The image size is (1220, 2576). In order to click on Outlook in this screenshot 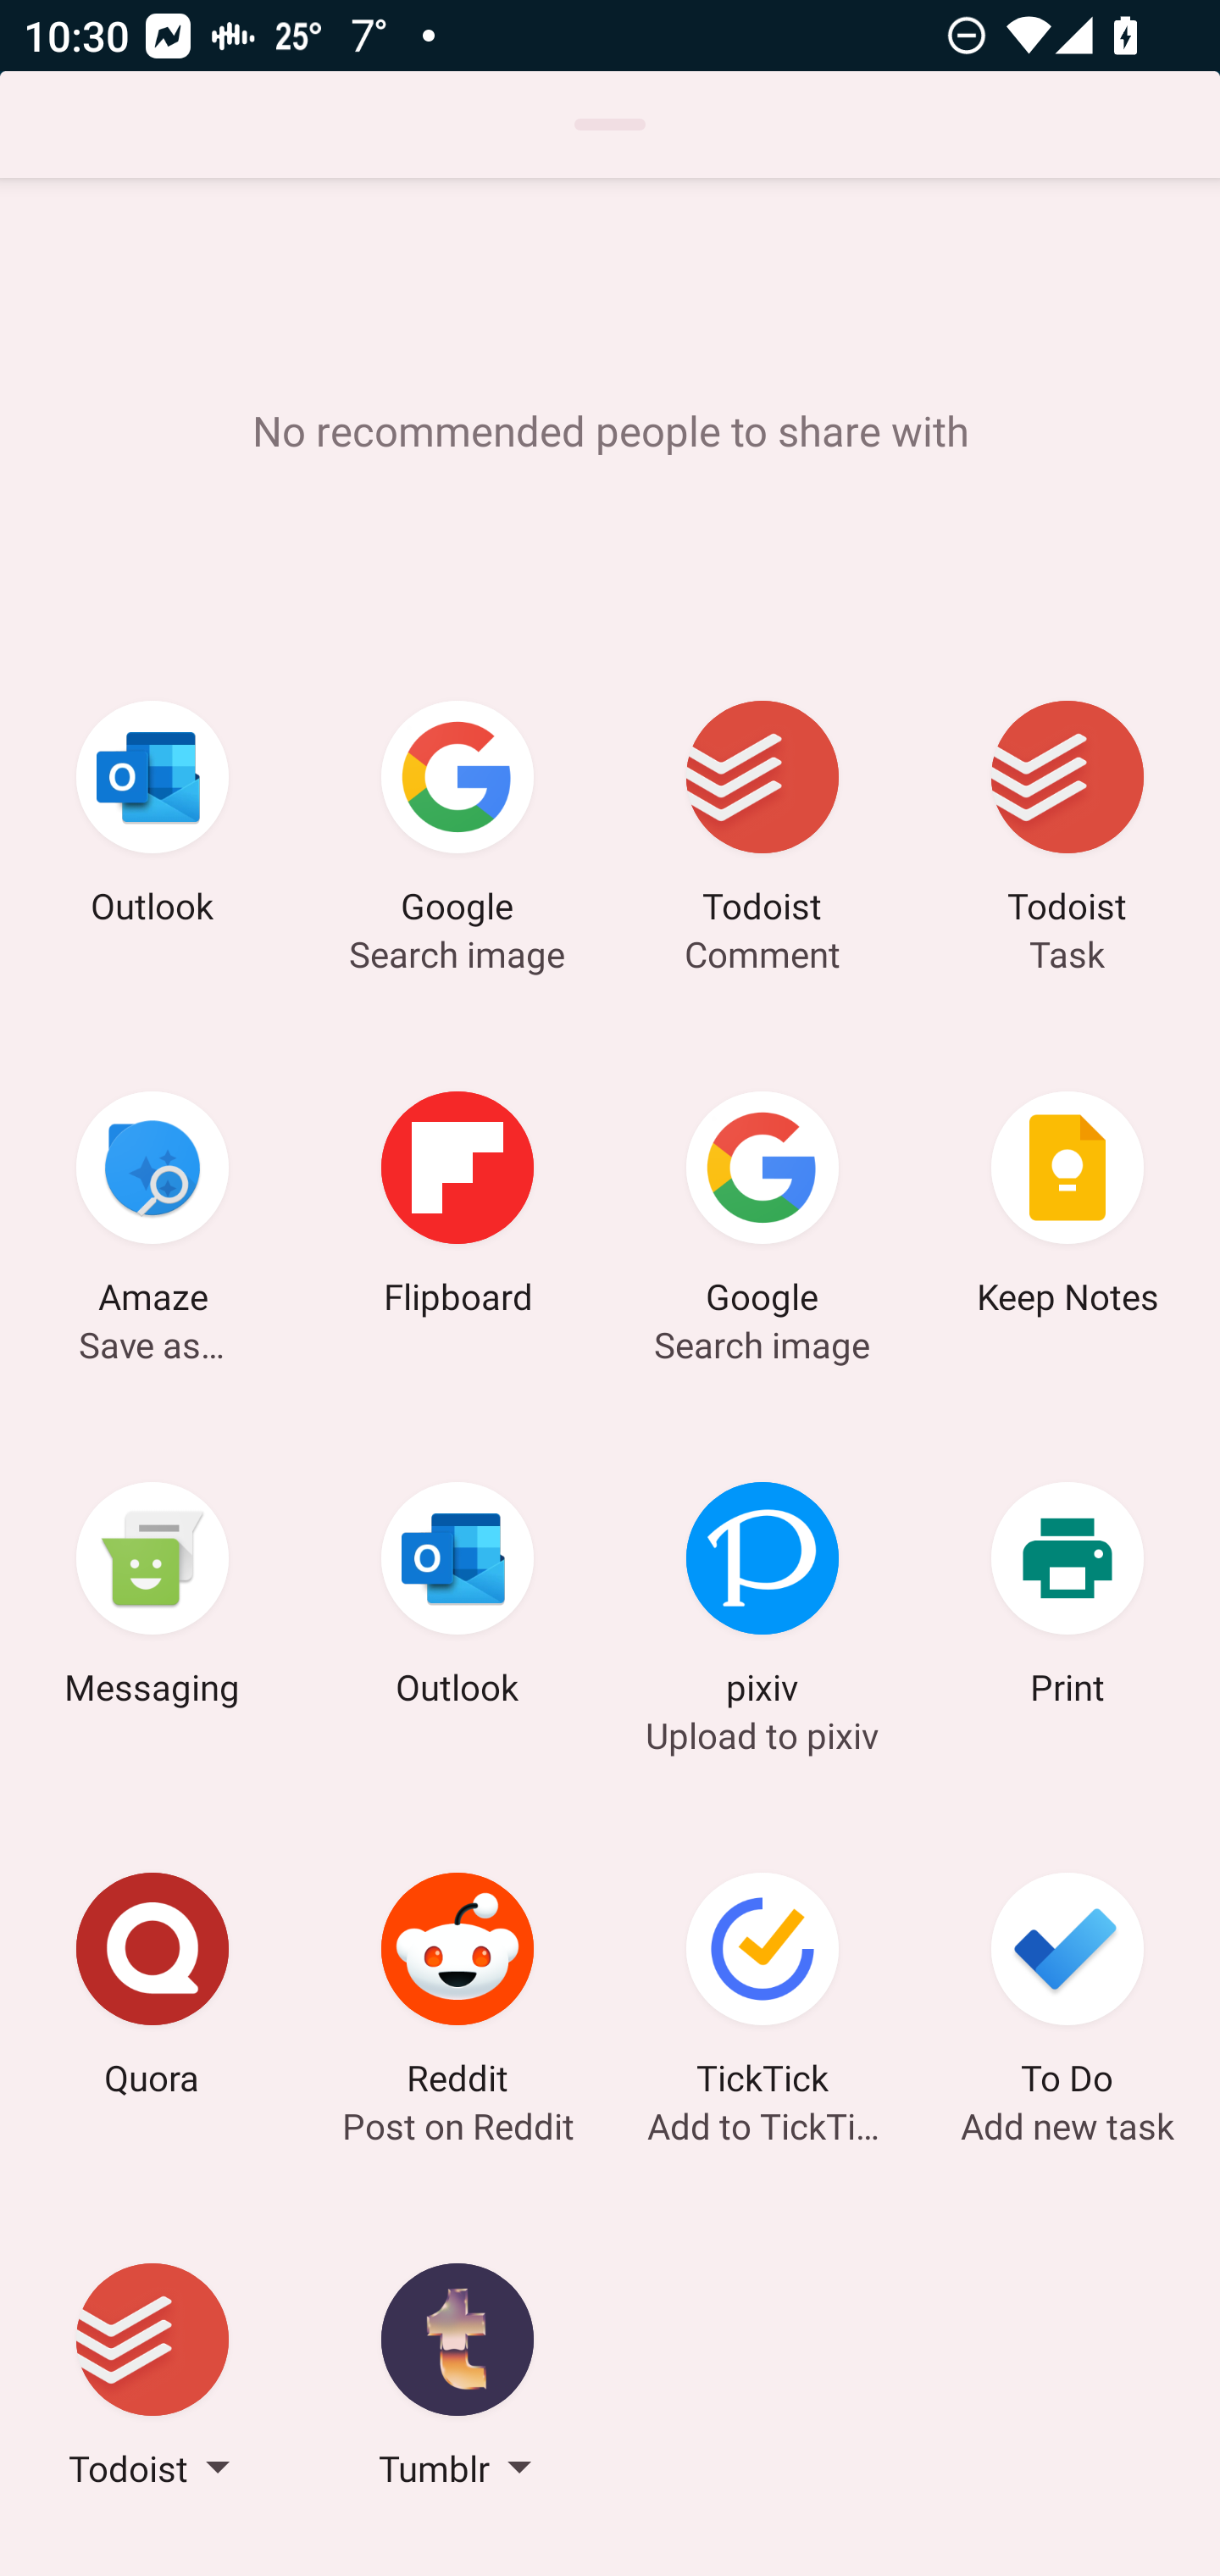, I will do `click(457, 1599)`.